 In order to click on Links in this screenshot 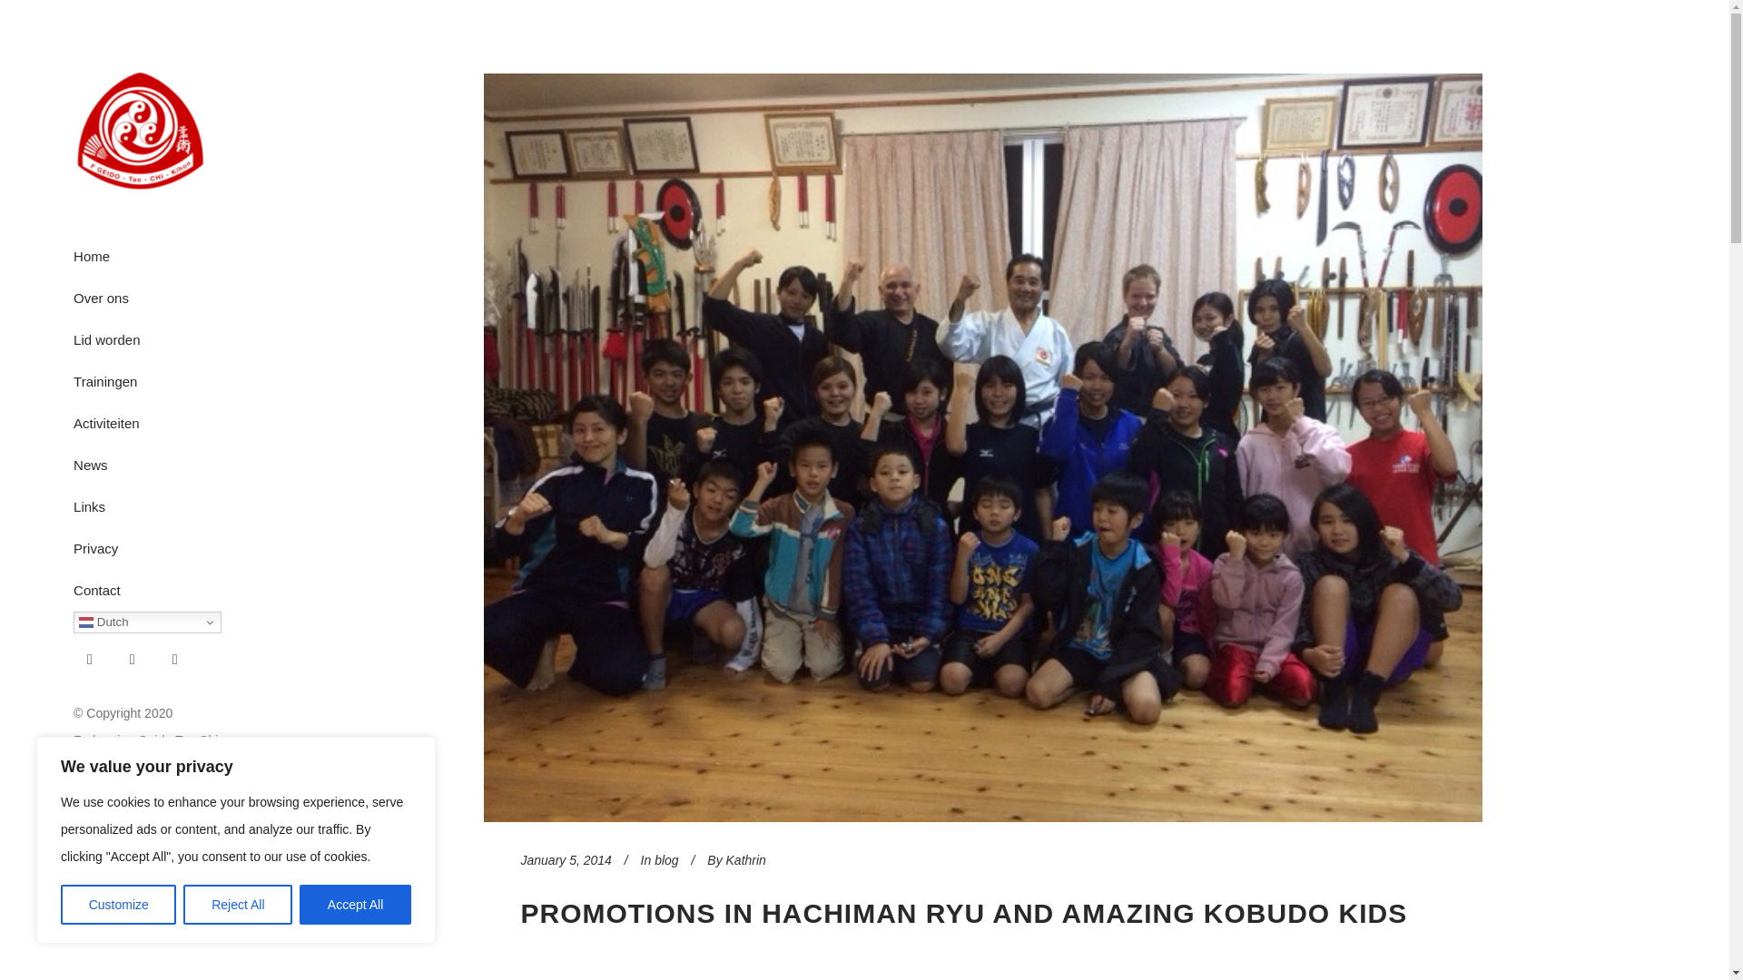, I will do `click(162, 506)`.